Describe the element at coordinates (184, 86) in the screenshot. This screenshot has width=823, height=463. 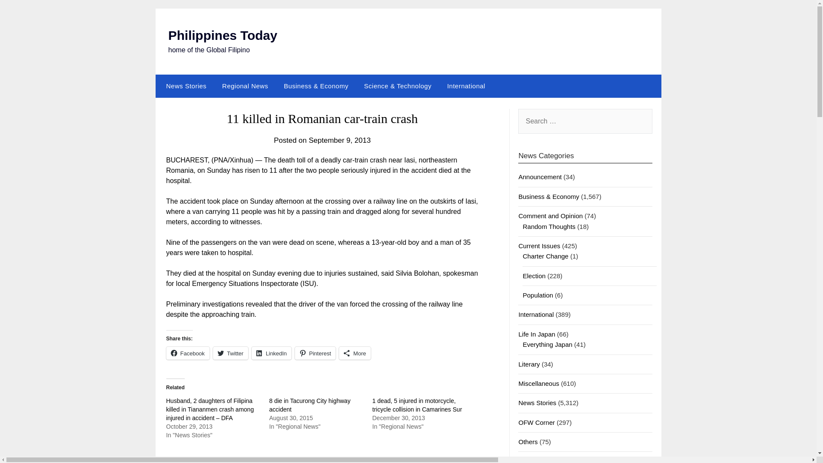
I see `News Stories` at that location.